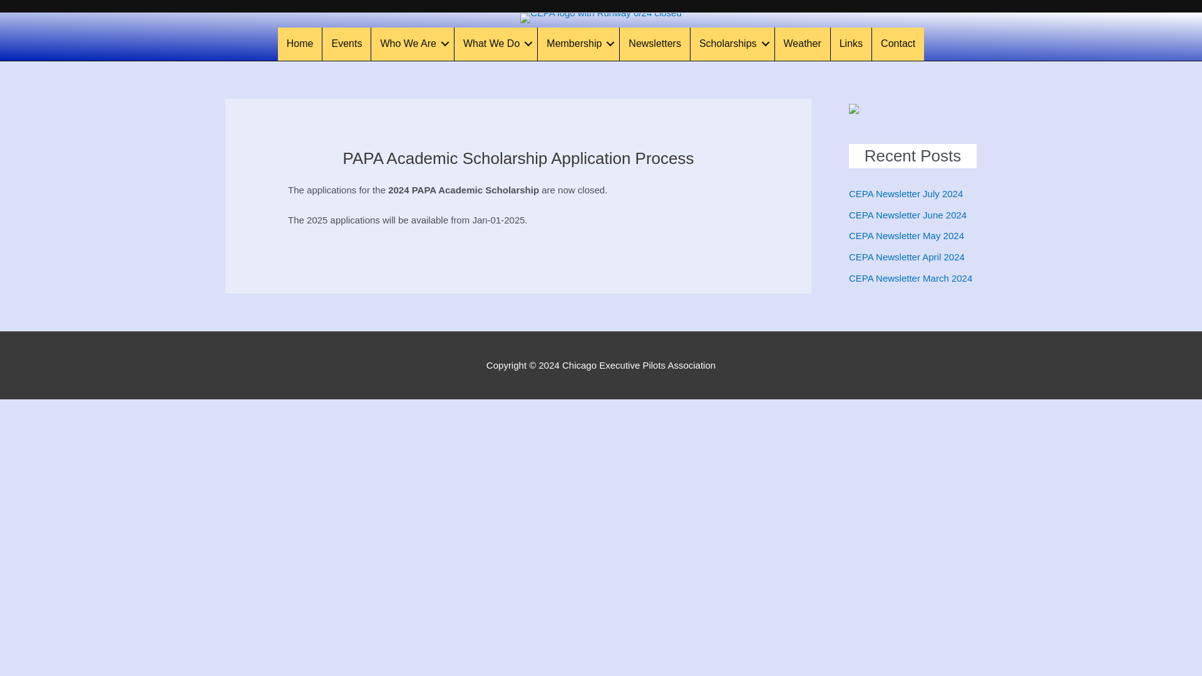  I want to click on Scholarships, so click(732, 44).